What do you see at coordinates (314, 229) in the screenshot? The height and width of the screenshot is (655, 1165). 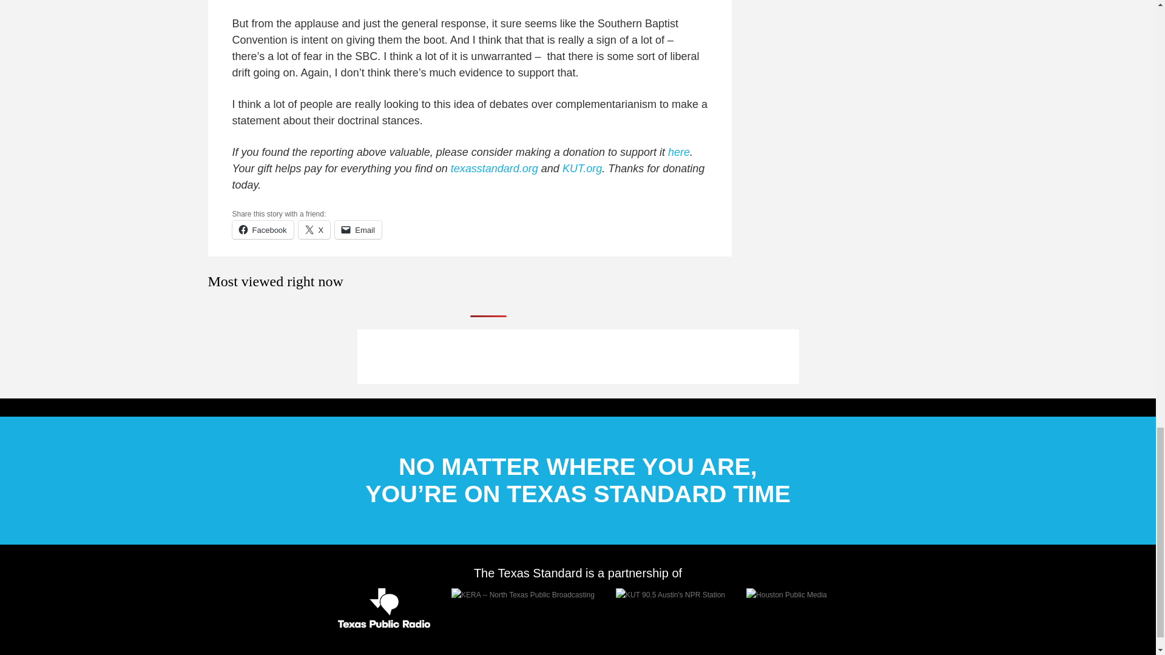 I see `Click to share on X` at bounding box center [314, 229].